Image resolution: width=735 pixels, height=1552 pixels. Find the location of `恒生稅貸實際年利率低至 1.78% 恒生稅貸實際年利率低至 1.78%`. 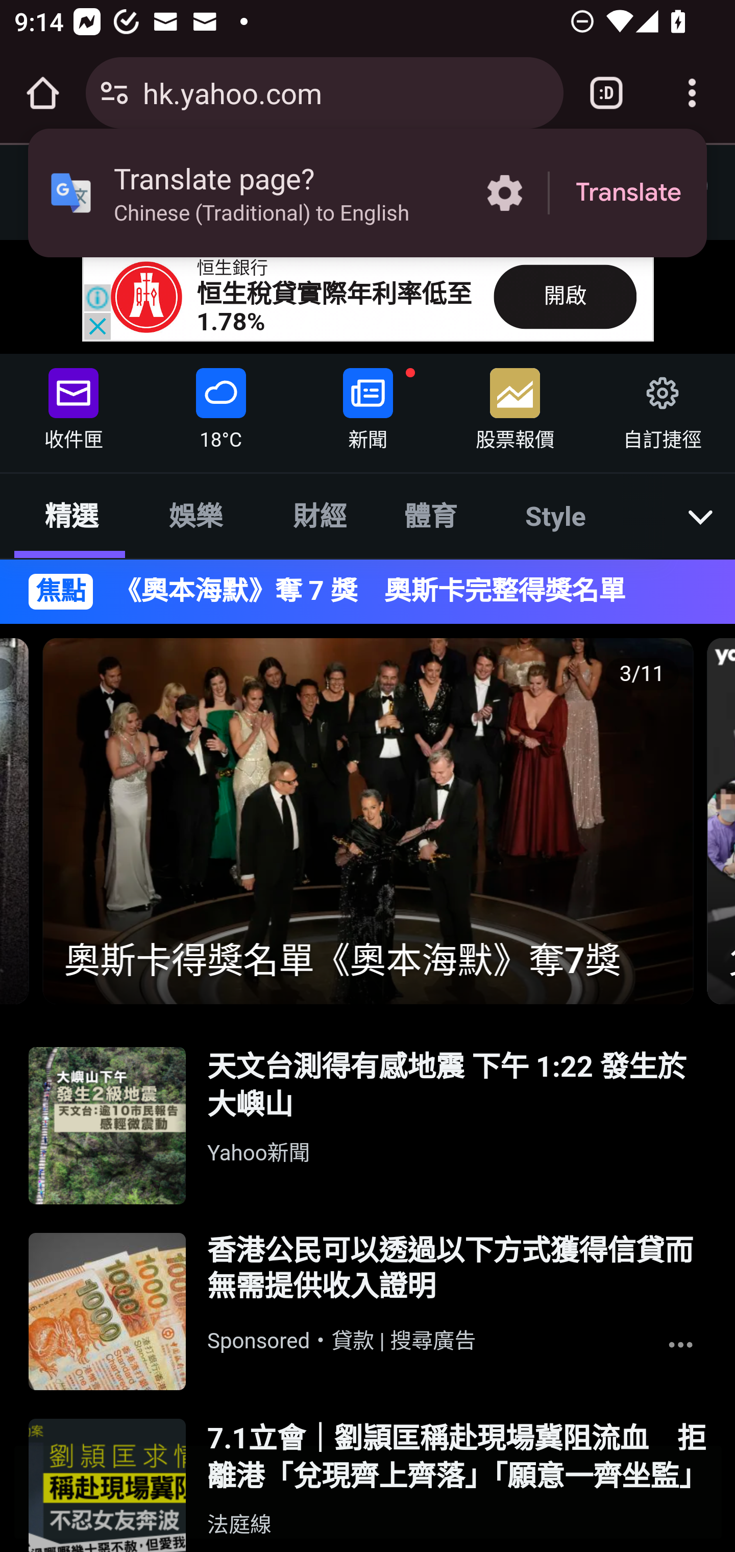

恒生稅貸實際年利率低至 1.78% 恒生稅貸實際年利率低至 1.78% is located at coordinates (335, 308).